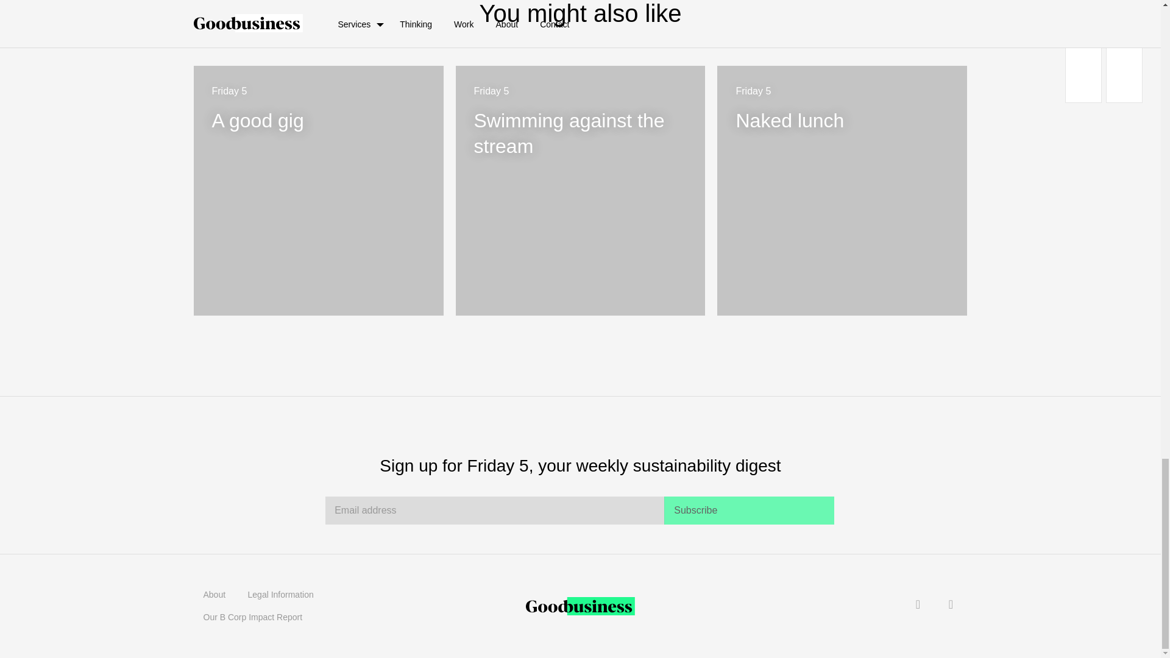 This screenshot has width=1170, height=658. What do you see at coordinates (214, 595) in the screenshot?
I see `Legal Information` at bounding box center [214, 595].